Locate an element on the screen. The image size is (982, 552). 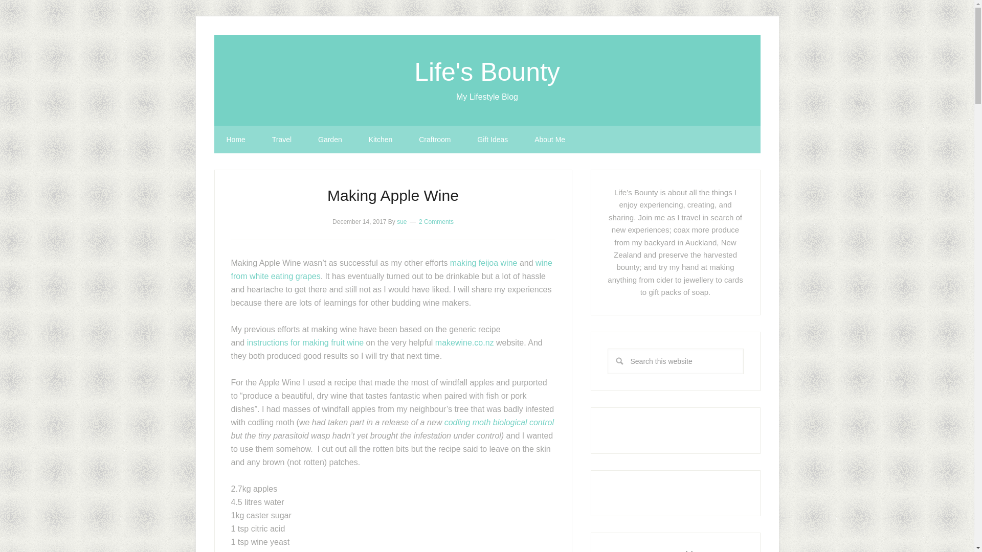
Home is located at coordinates (235, 140).